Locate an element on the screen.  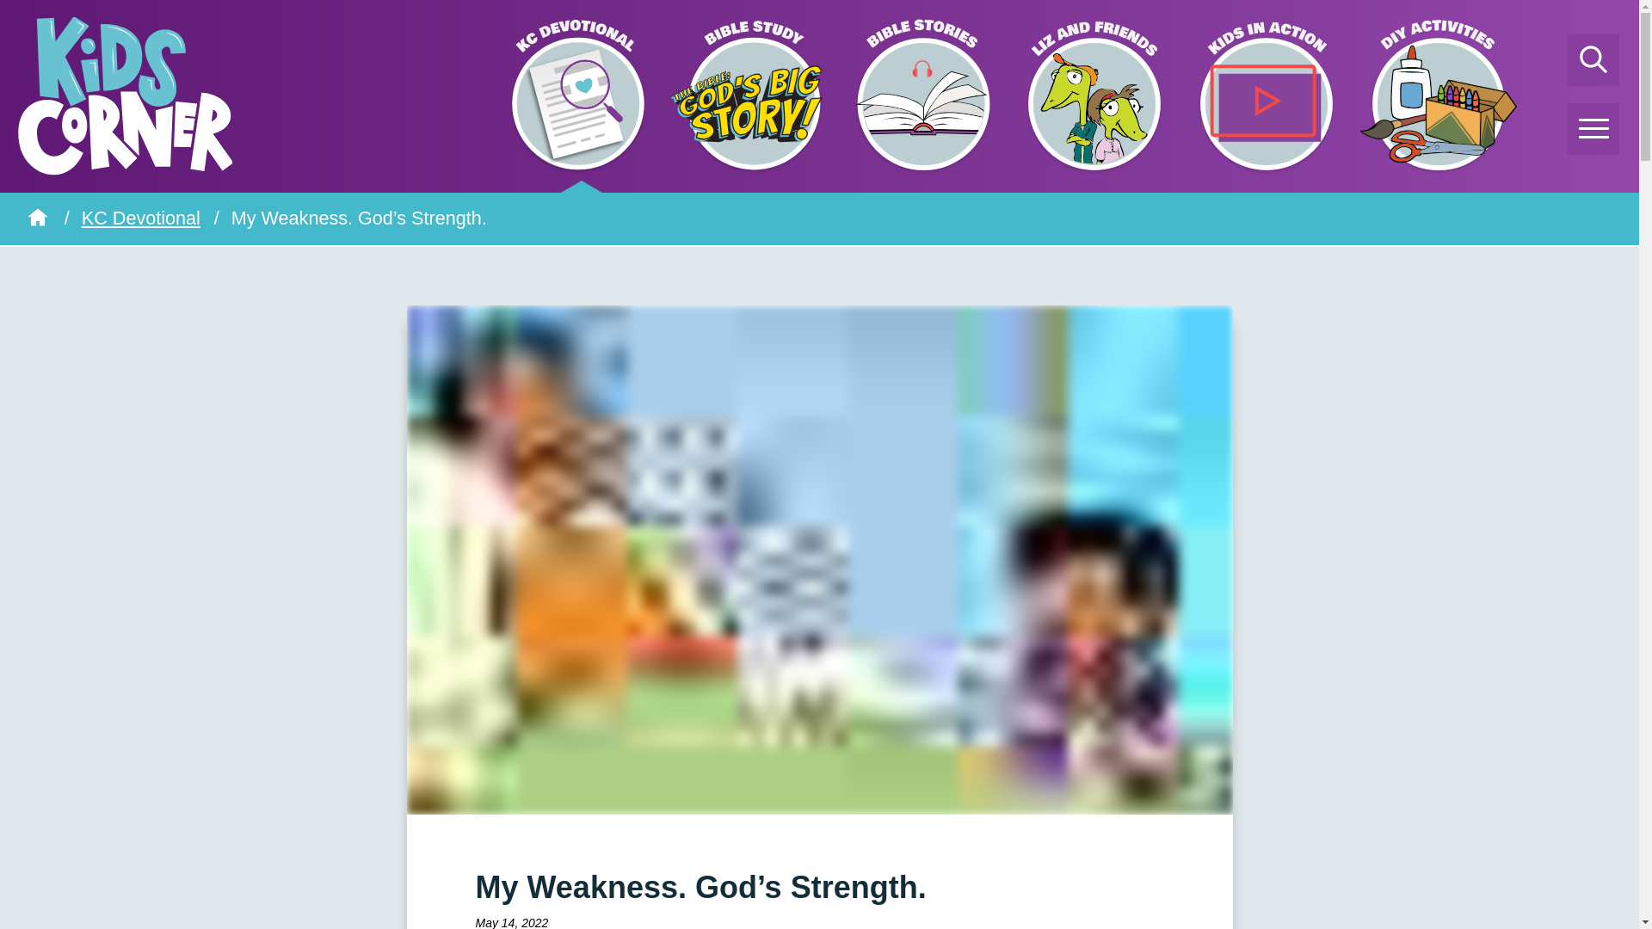
Open Menu is located at coordinates (1593, 129).